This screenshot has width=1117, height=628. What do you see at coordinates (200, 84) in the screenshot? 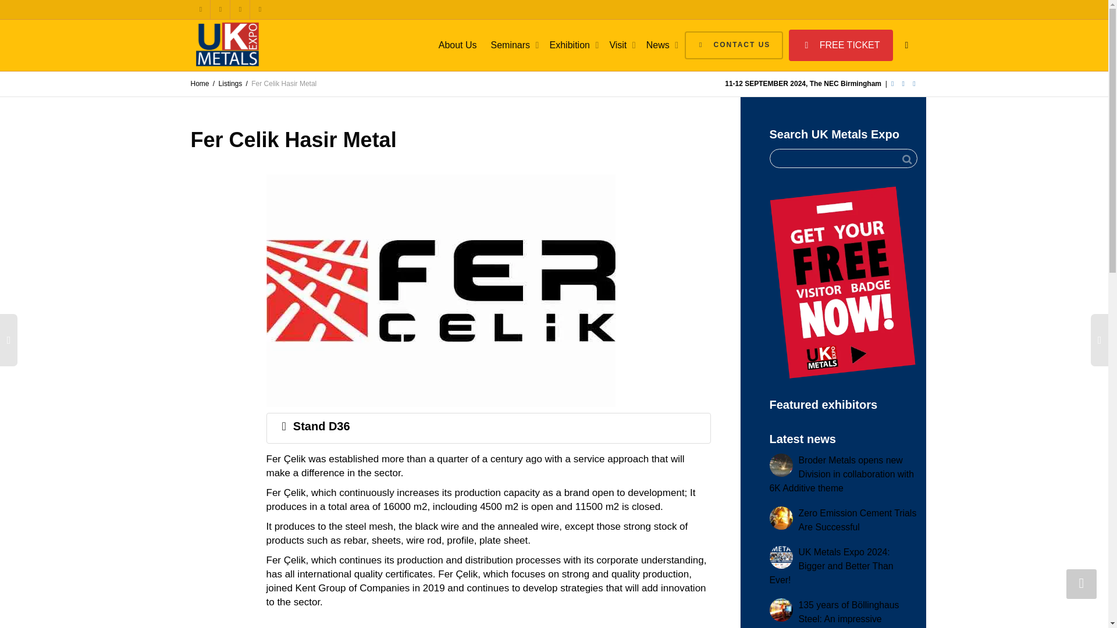
I see `Home` at bounding box center [200, 84].